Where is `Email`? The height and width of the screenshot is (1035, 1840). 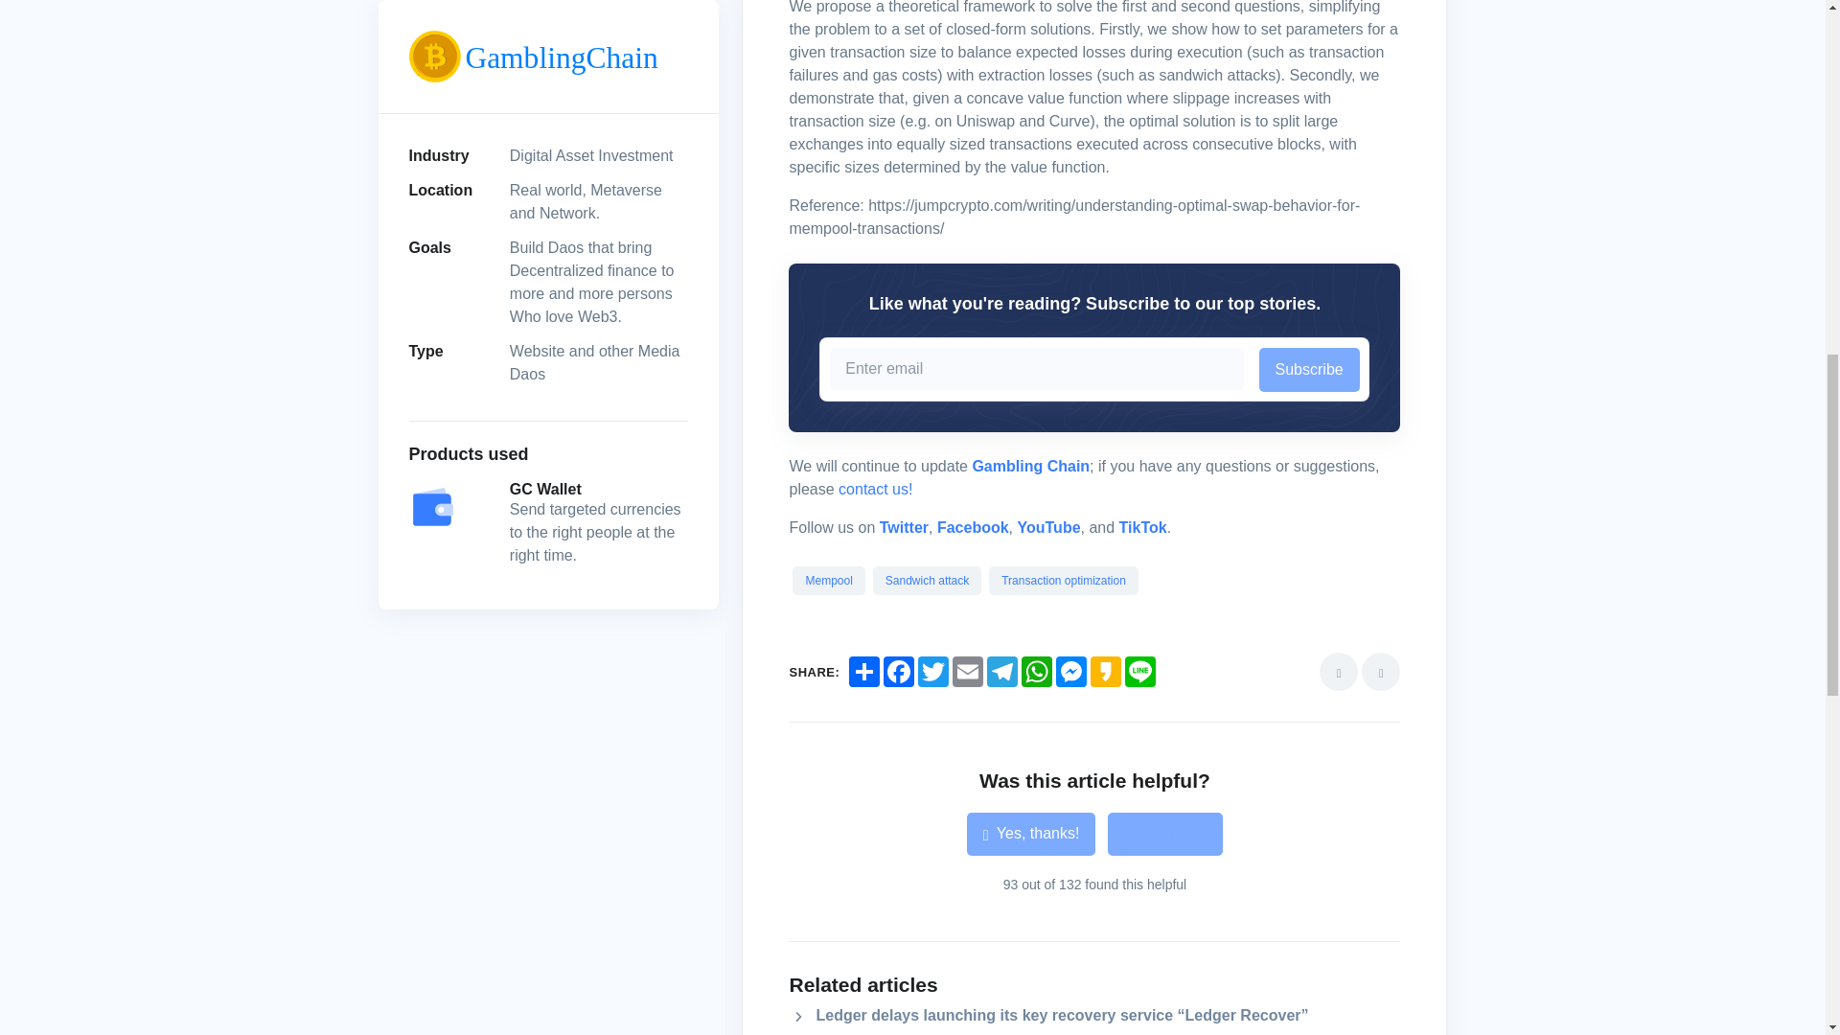 Email is located at coordinates (968, 671).